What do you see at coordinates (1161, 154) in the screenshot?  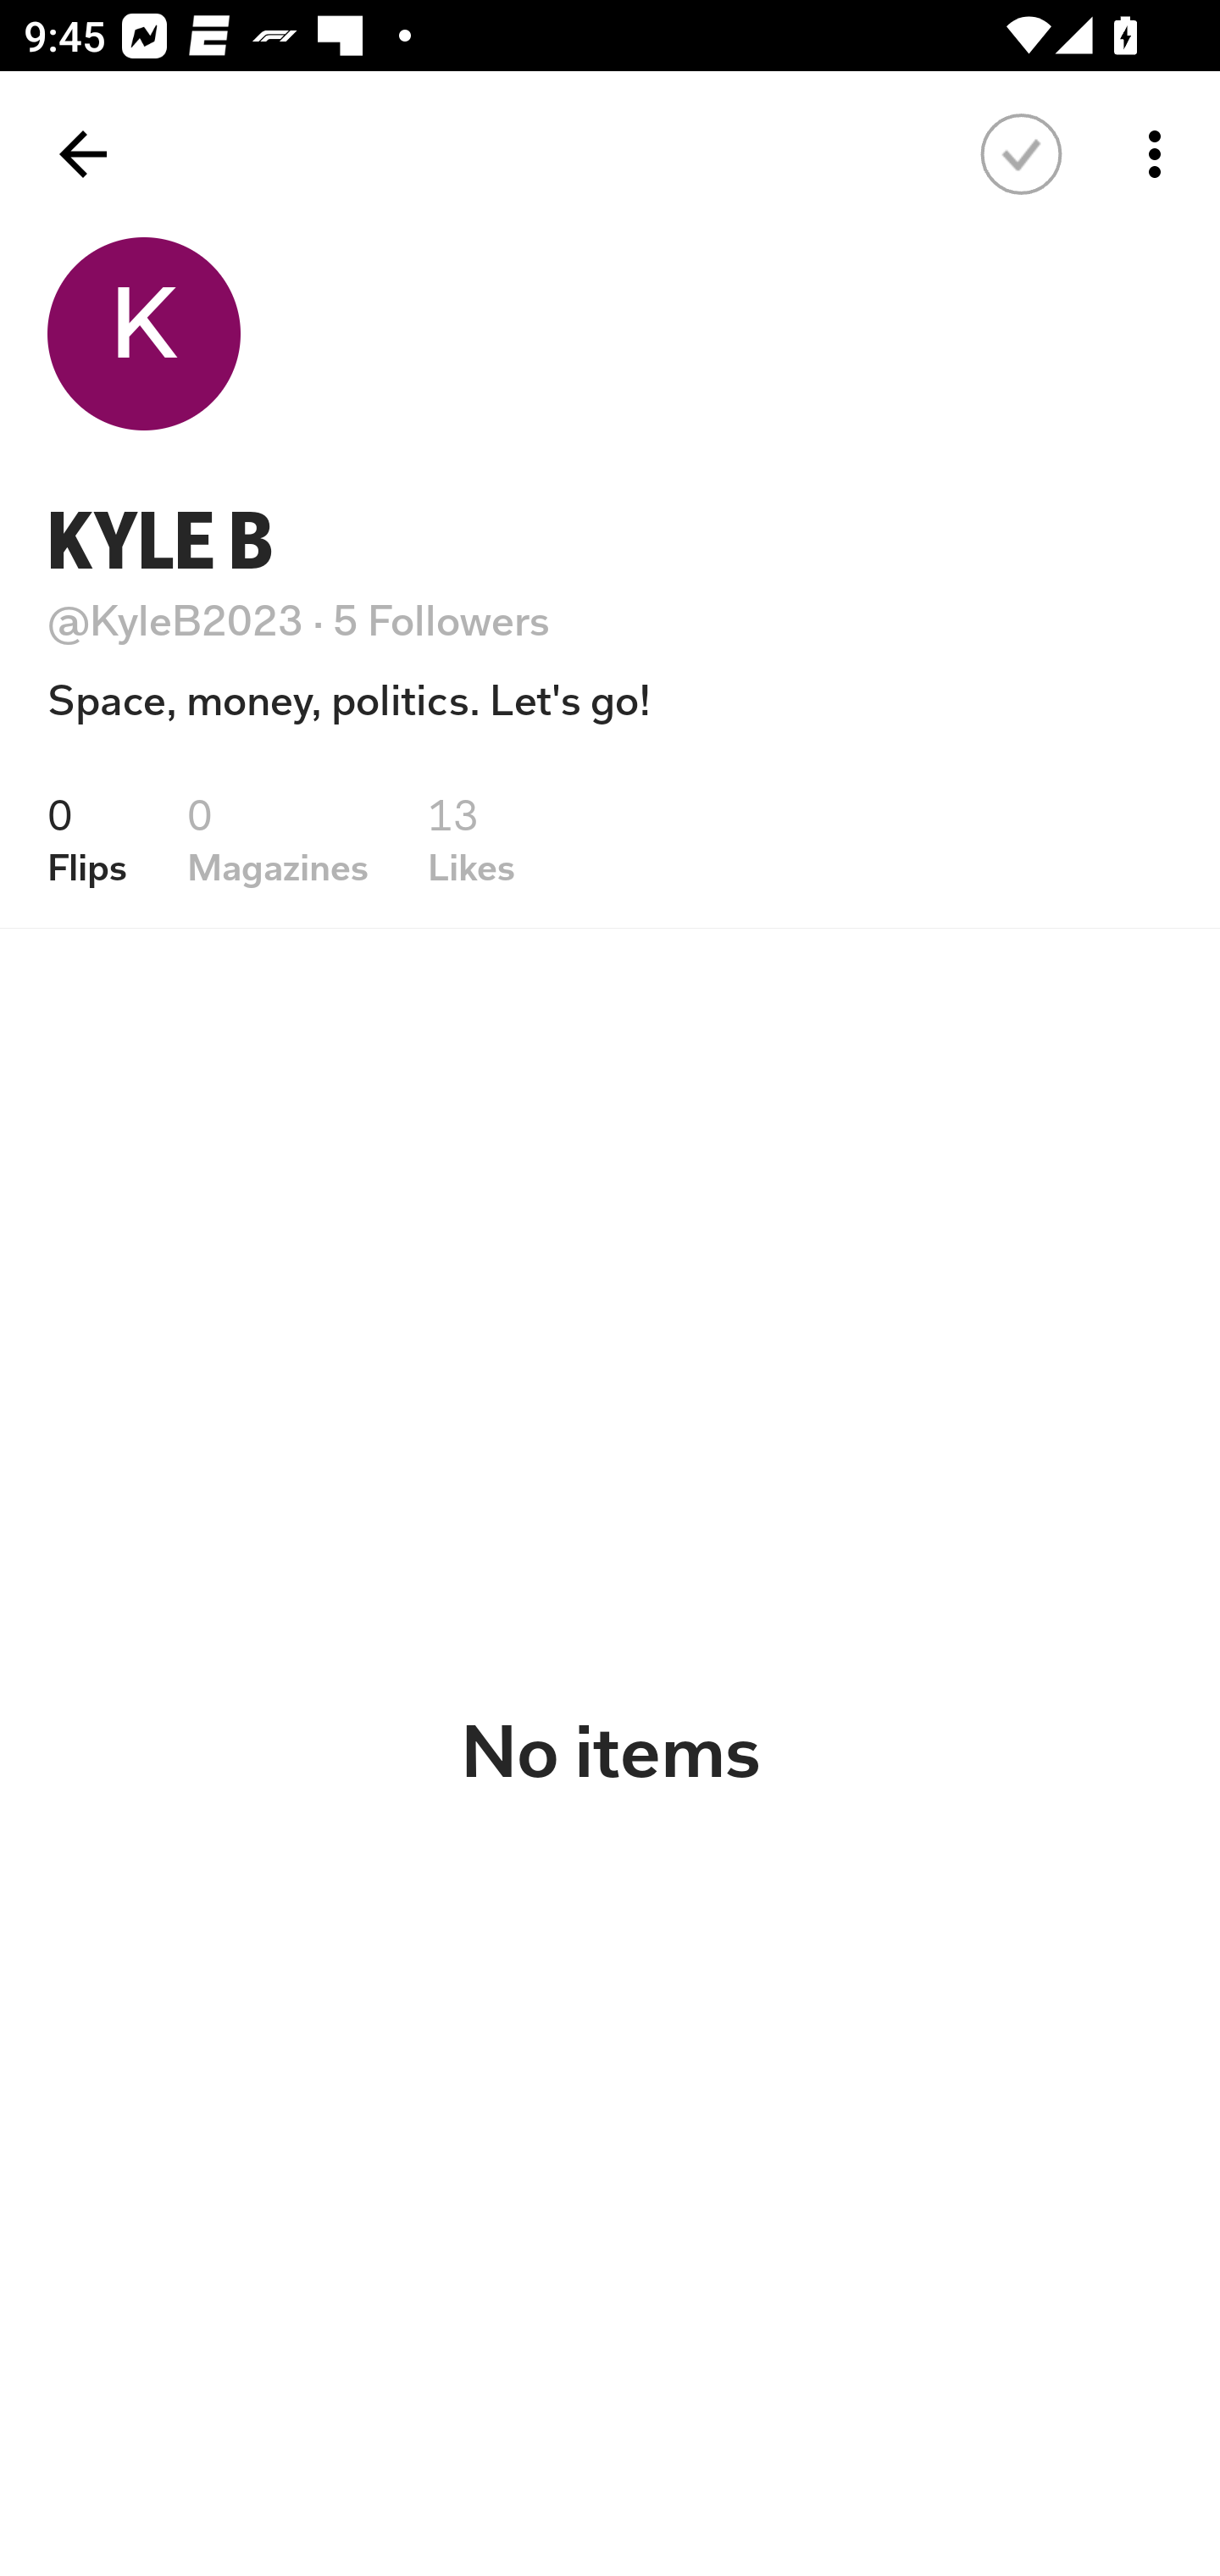 I see `More options` at bounding box center [1161, 154].